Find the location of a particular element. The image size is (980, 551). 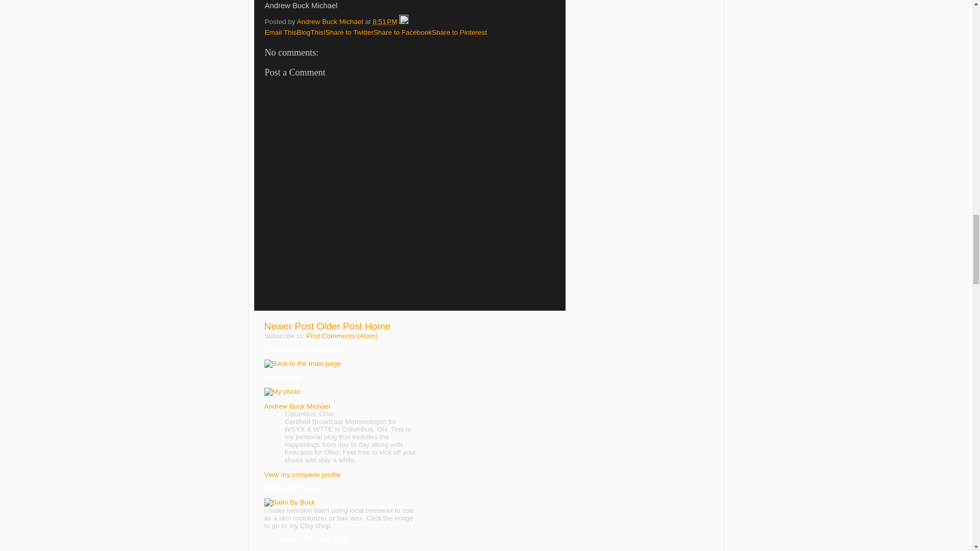

Andrew Buck Michael is located at coordinates (331, 21).